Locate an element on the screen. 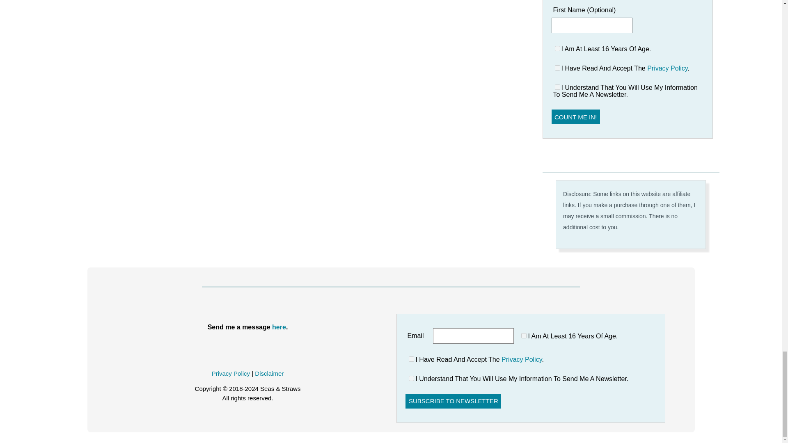  on is located at coordinates (524, 336).